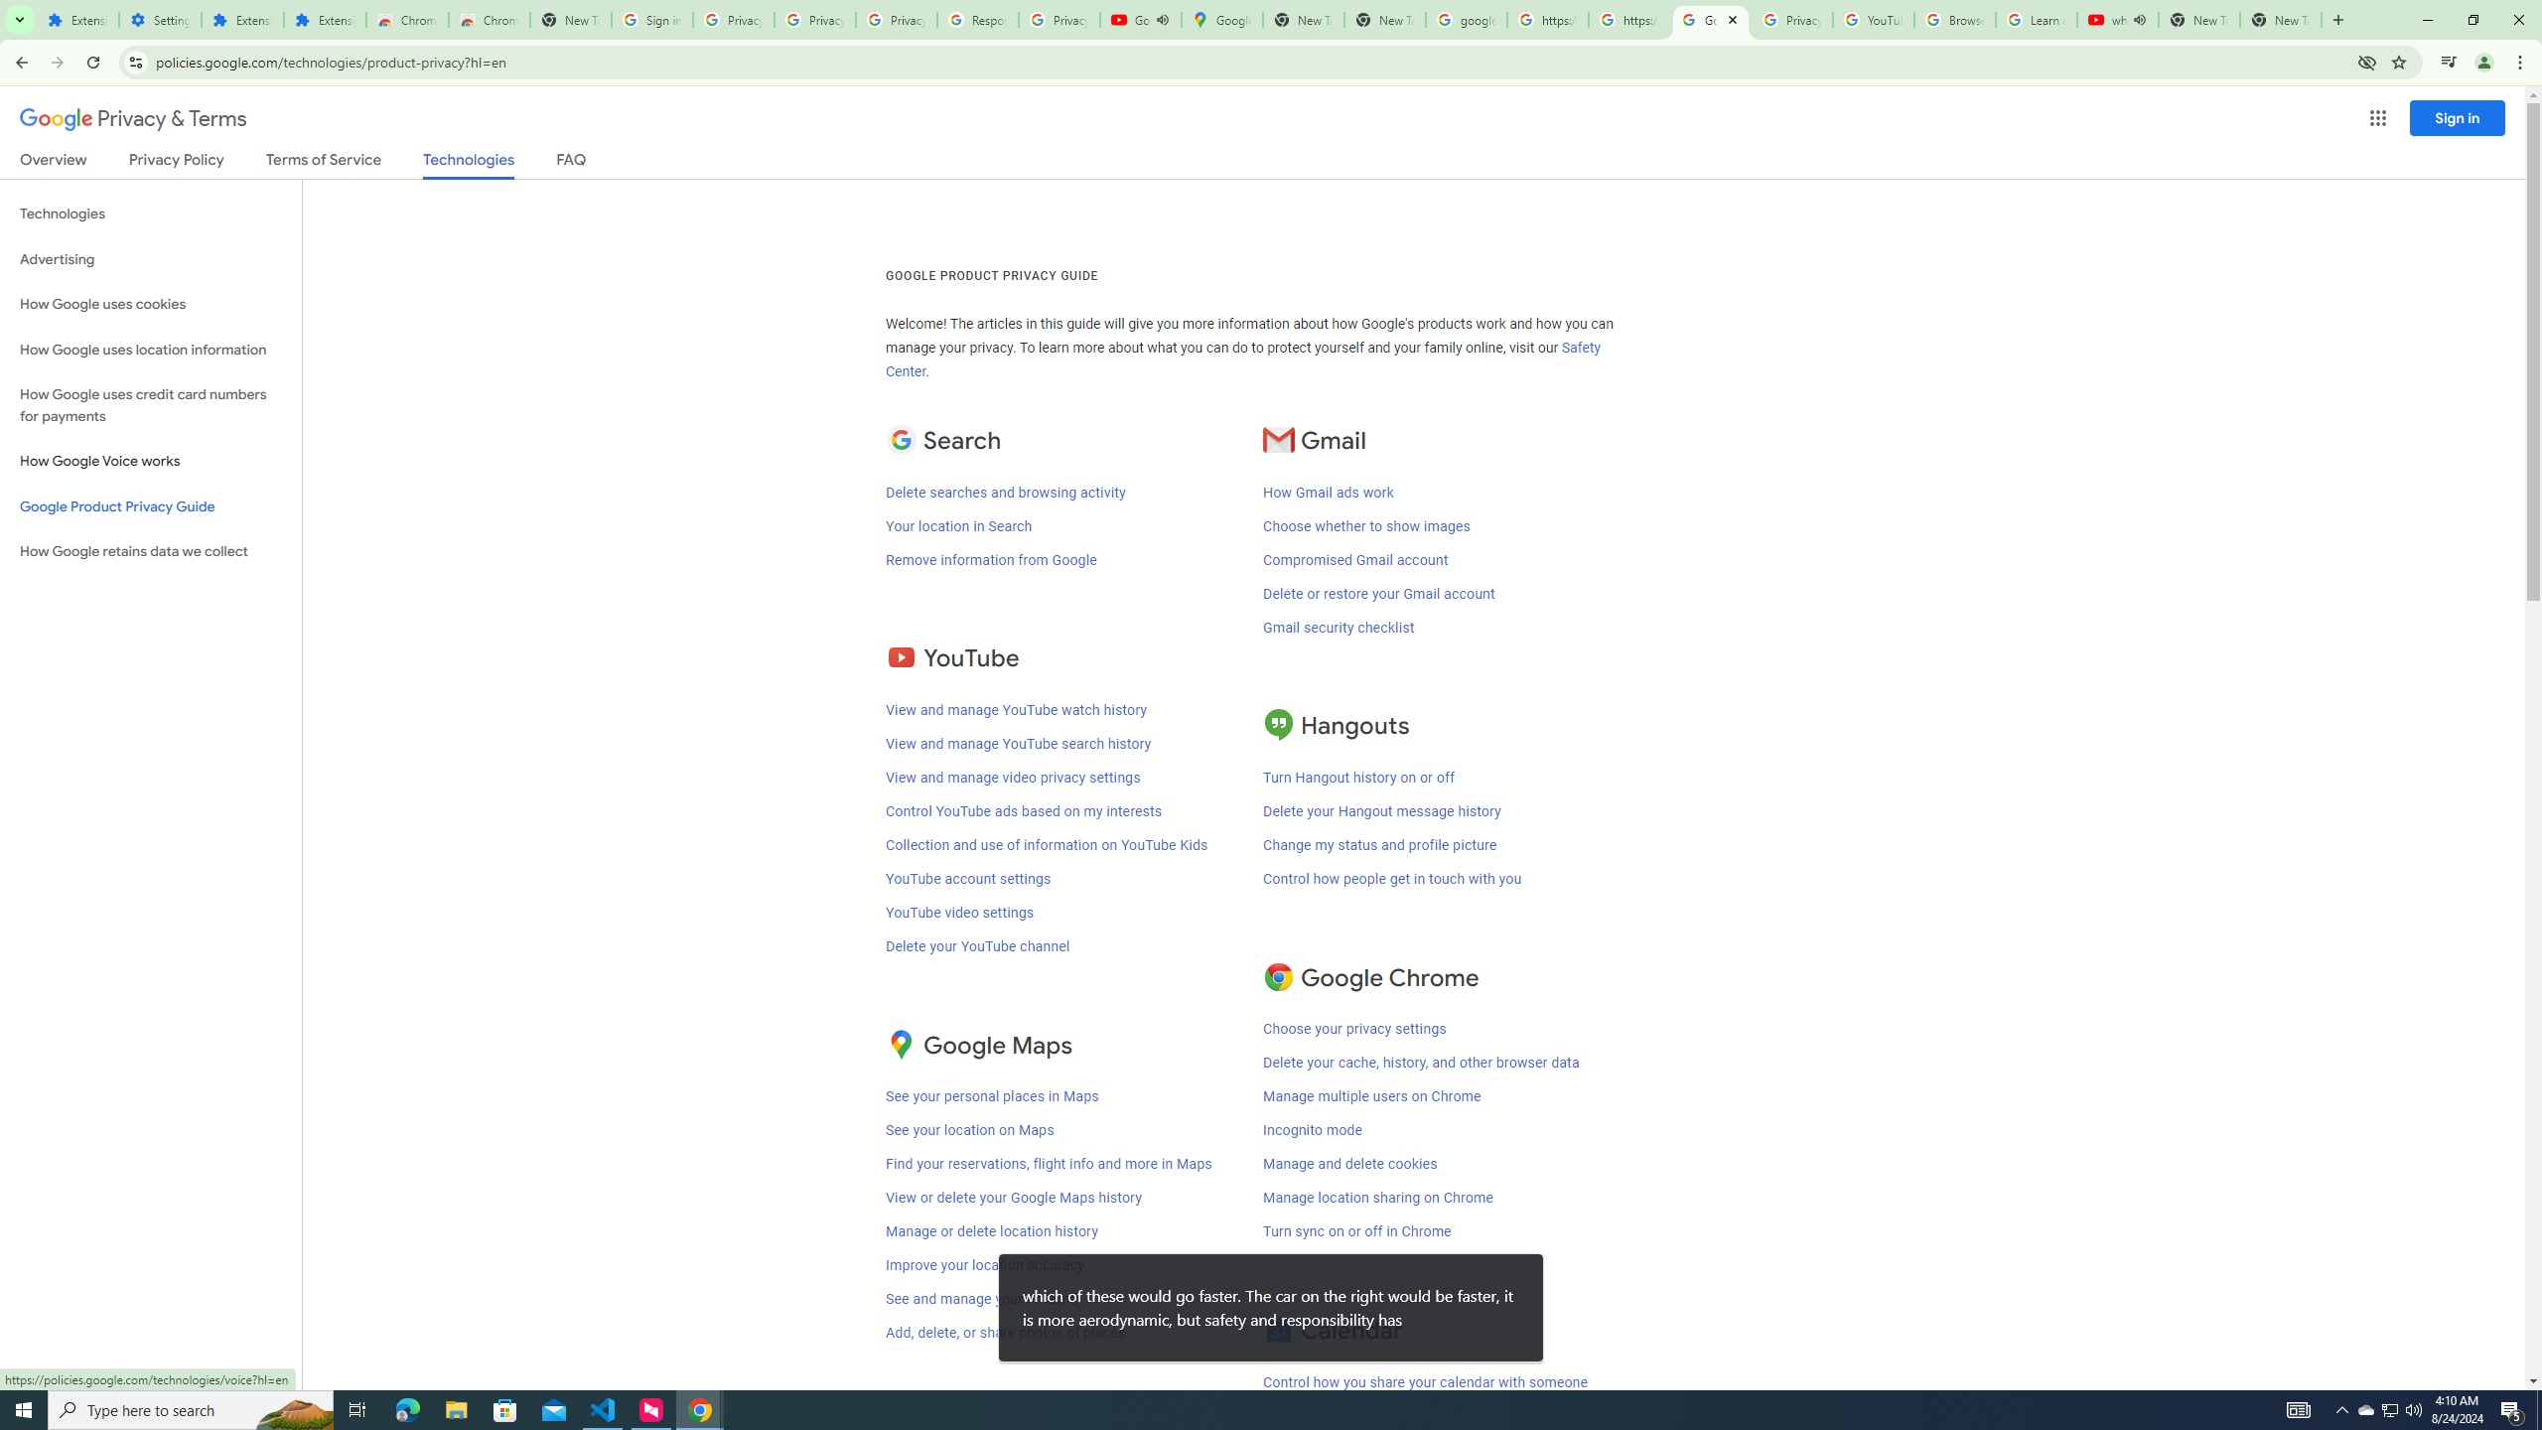  I want to click on YouTube video settings, so click(959, 912).